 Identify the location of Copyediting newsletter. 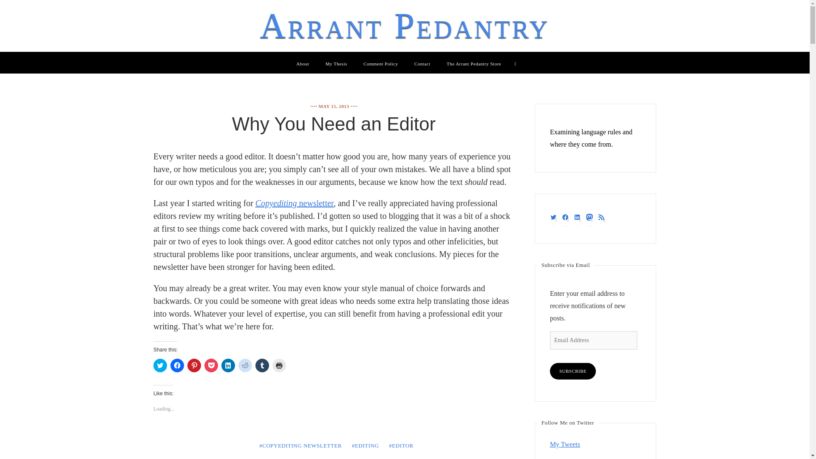
(294, 203).